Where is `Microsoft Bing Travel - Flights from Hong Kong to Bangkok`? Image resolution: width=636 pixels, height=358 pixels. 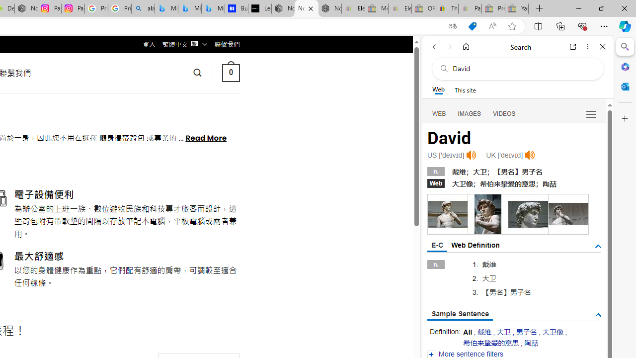
Microsoft Bing Travel - Flights from Hong Kong to Bangkok is located at coordinates (166, 9).